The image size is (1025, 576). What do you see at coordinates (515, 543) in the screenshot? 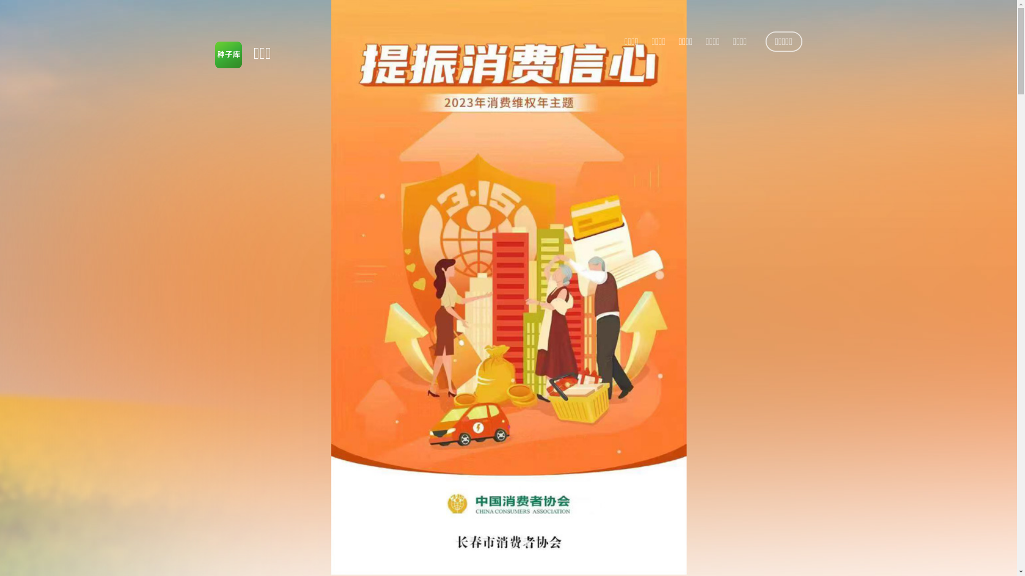
I see `3` at bounding box center [515, 543].